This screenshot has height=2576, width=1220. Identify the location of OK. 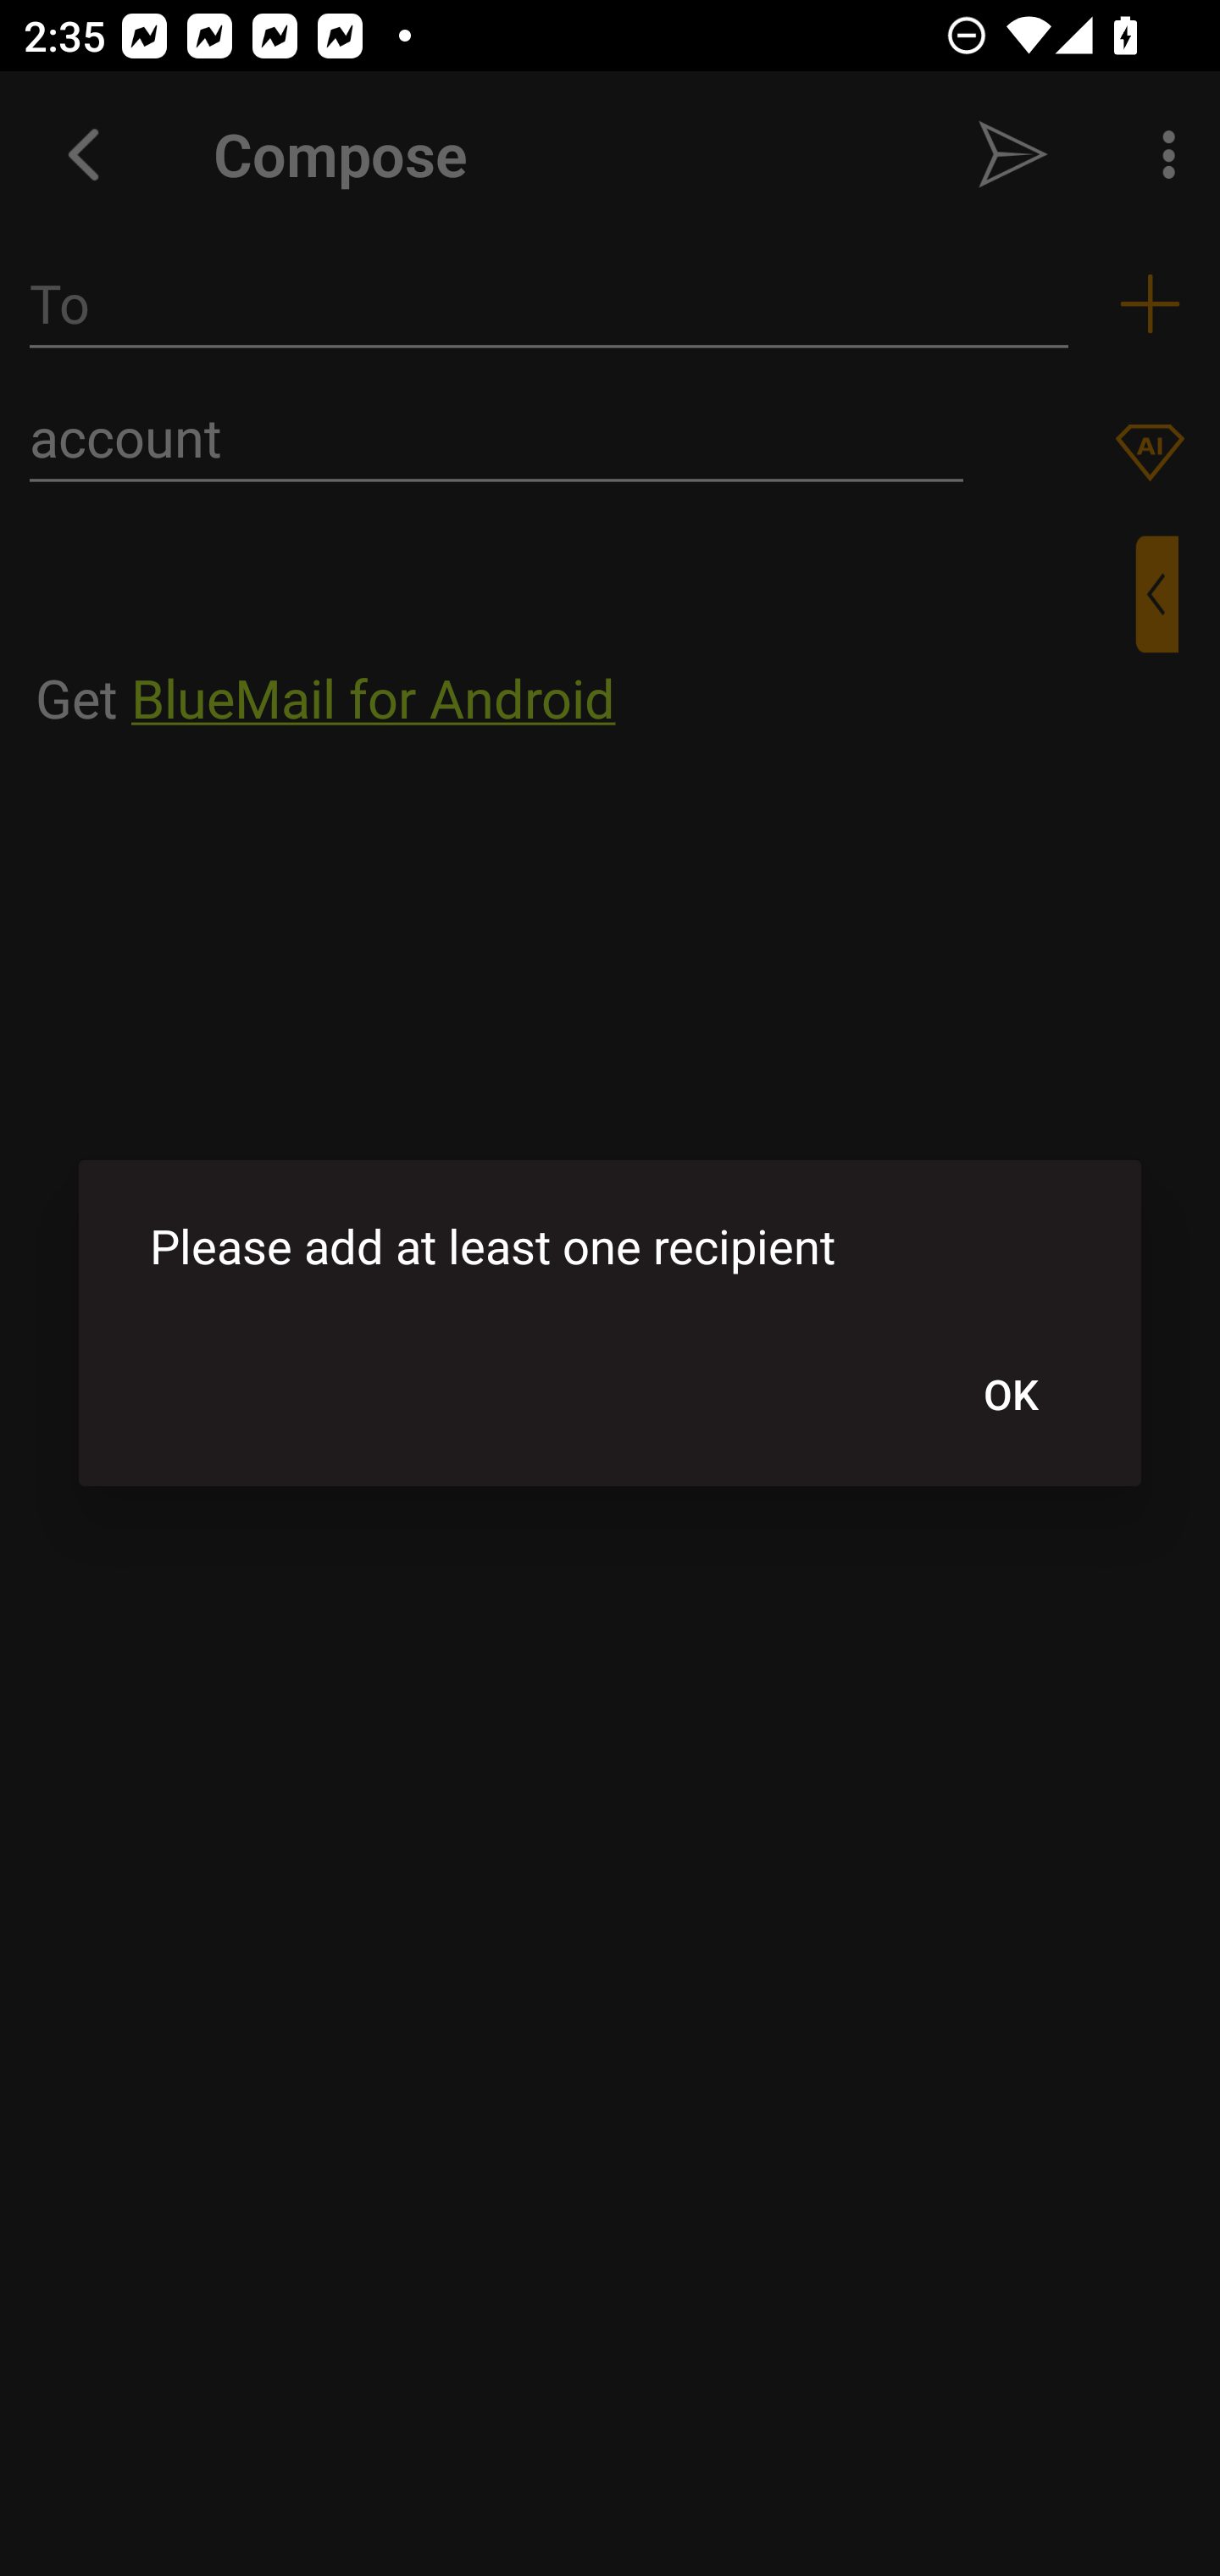
(1010, 1393).